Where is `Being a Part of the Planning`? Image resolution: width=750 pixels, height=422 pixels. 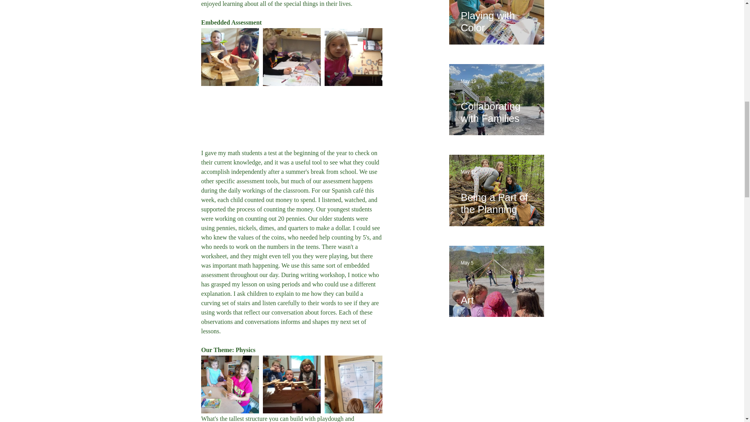
Being a Part of the Planning is located at coordinates (497, 200).